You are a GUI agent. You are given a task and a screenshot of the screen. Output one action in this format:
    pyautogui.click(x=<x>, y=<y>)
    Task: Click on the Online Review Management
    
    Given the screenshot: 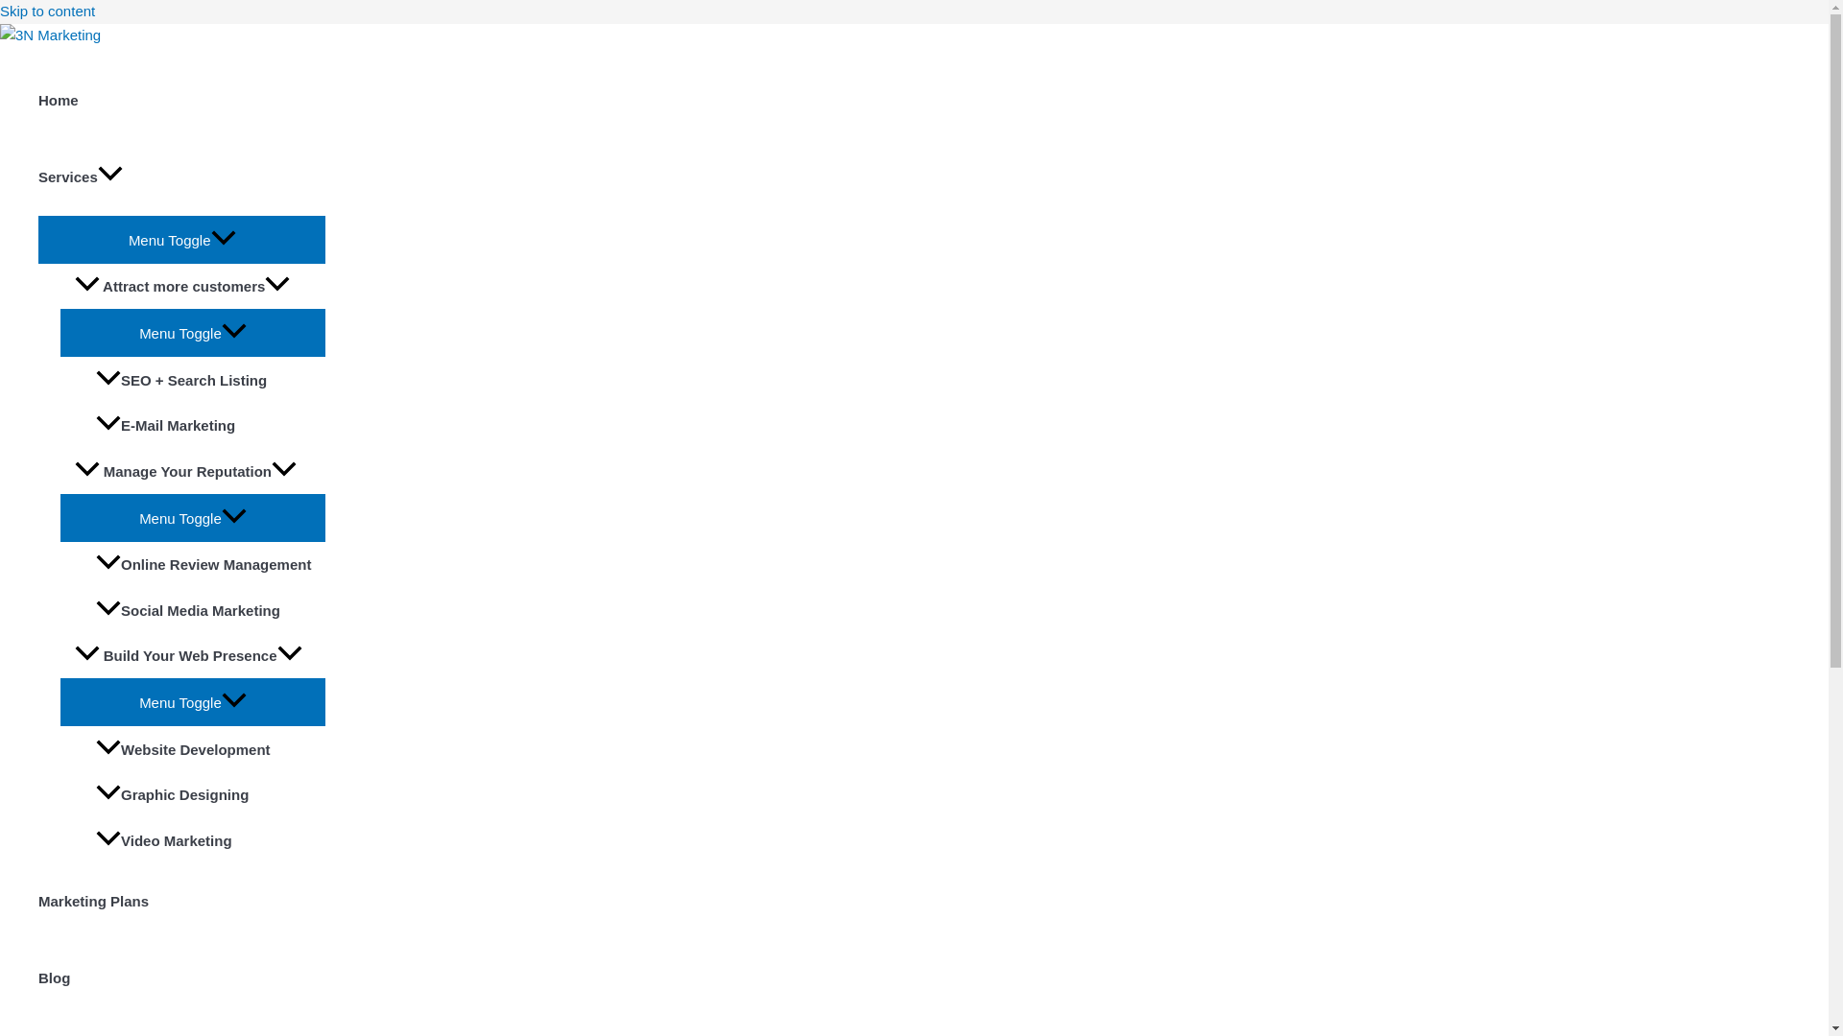 What is the action you would take?
    pyautogui.click(x=203, y=564)
    